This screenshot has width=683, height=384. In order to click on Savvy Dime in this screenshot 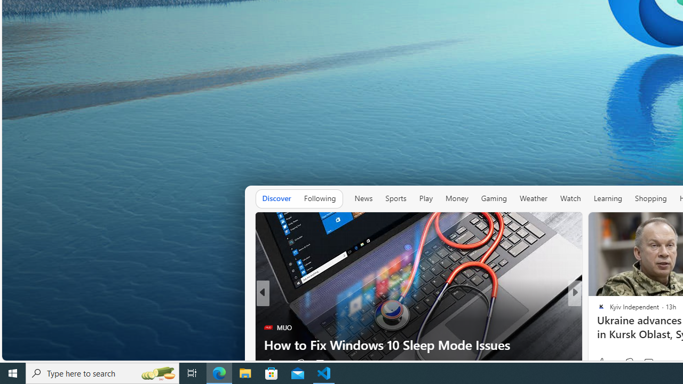, I will do `click(597, 310)`.